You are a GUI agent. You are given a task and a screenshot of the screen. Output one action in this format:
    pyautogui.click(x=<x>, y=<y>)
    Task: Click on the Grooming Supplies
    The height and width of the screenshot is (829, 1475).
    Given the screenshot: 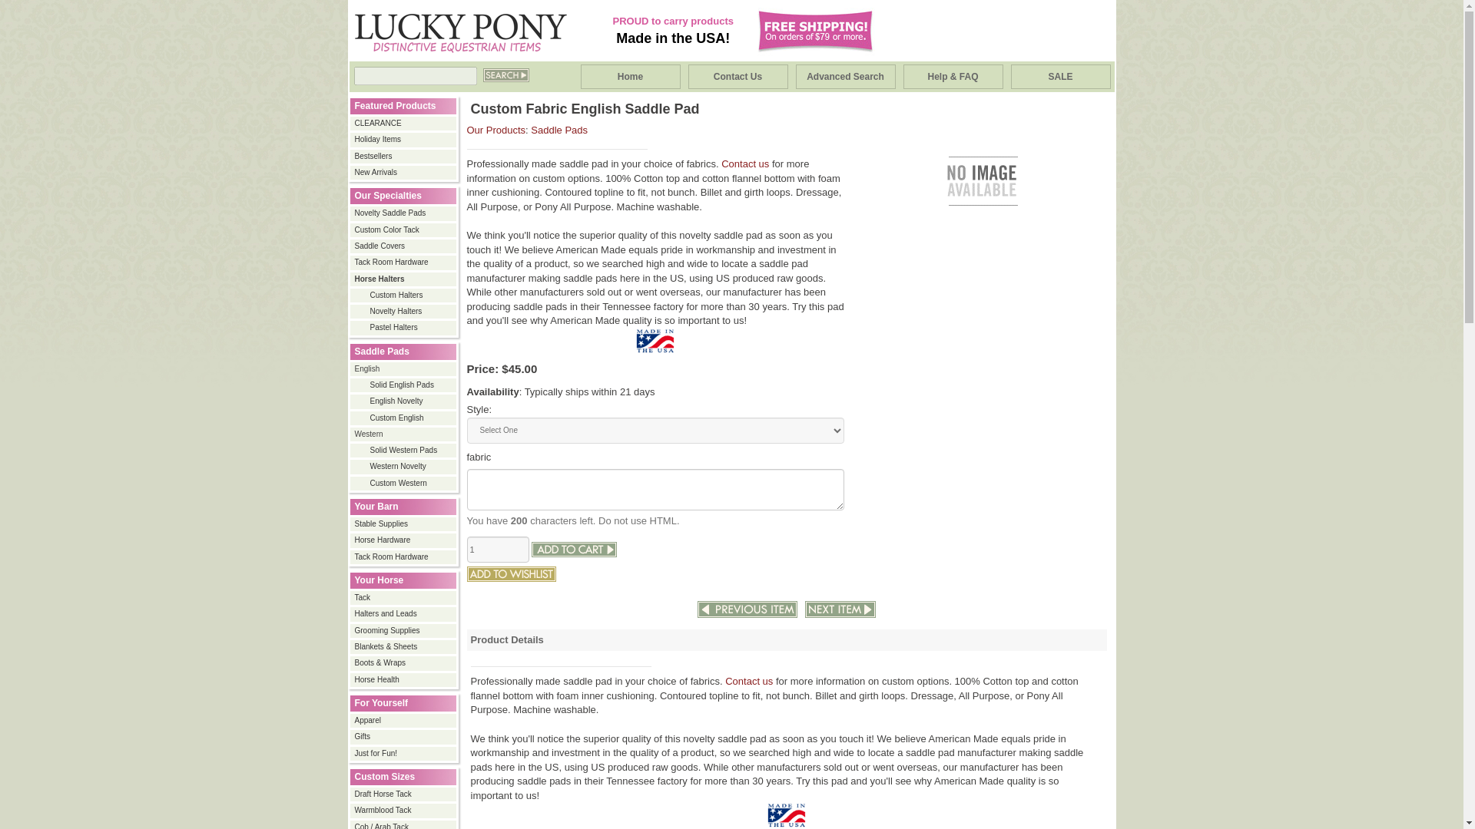 What is the action you would take?
    pyautogui.click(x=404, y=631)
    